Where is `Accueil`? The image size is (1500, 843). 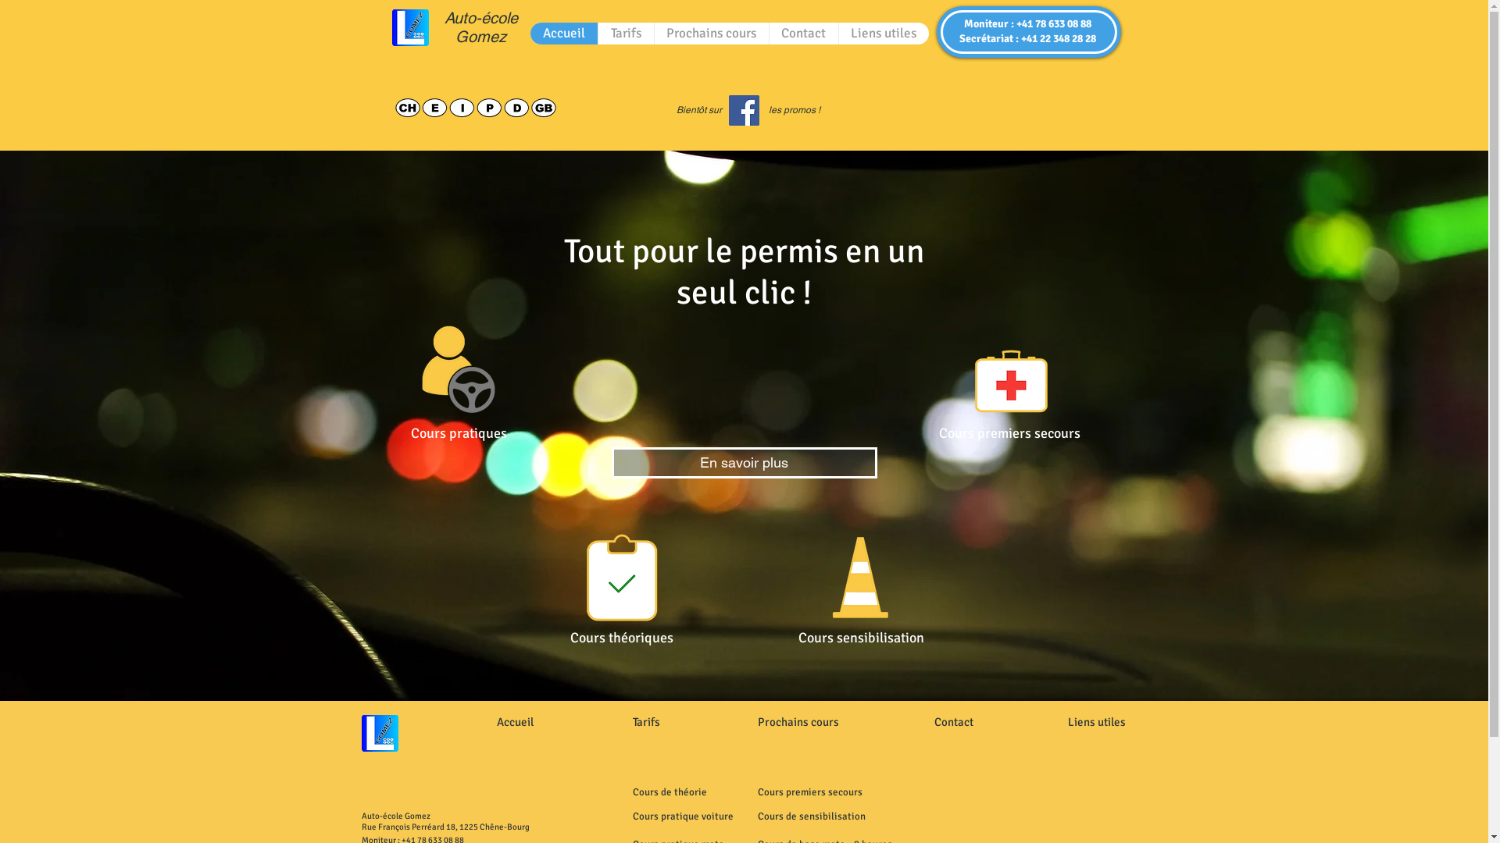 Accueil is located at coordinates (516, 721).